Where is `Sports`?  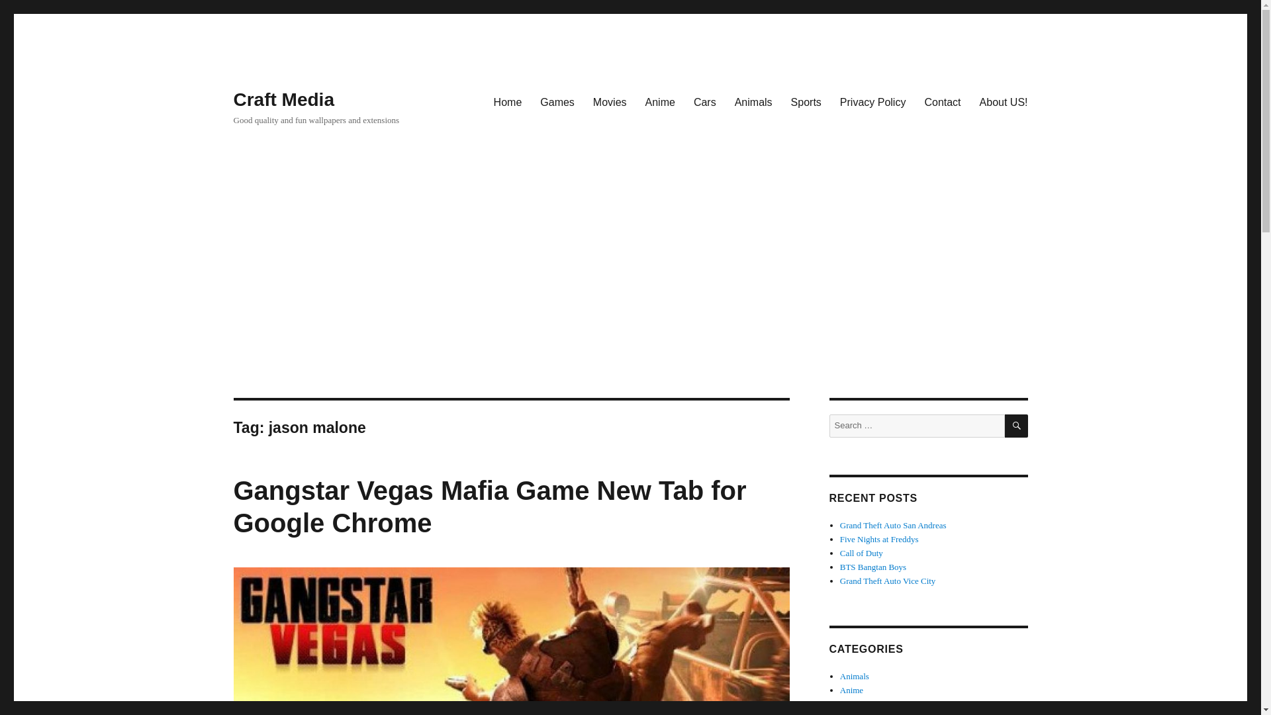
Sports is located at coordinates (806, 101).